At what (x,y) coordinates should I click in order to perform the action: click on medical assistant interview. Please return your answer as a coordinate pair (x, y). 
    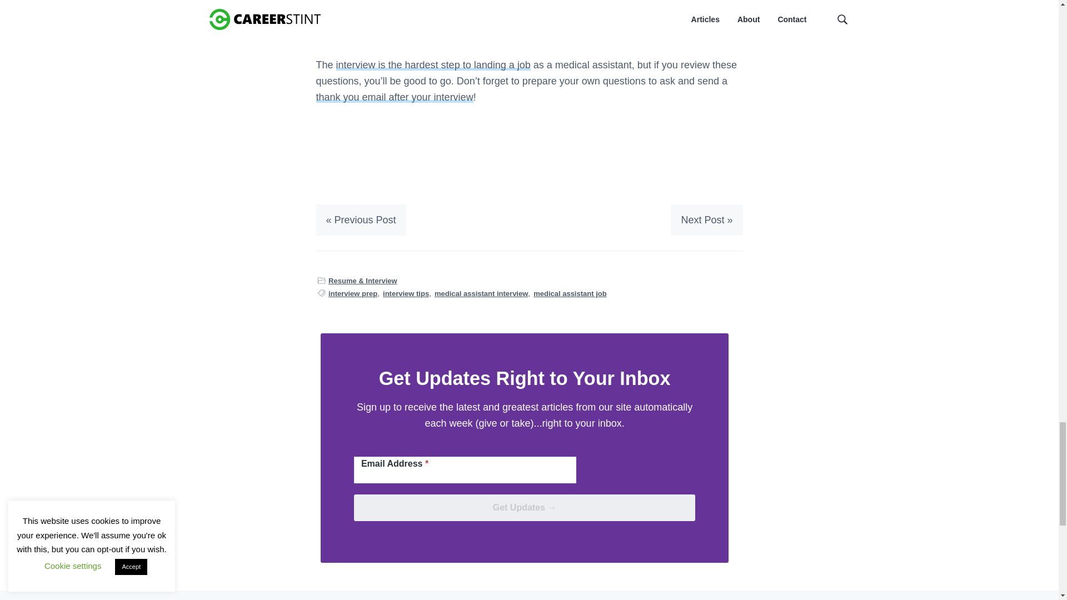
    Looking at the image, I should click on (481, 293).